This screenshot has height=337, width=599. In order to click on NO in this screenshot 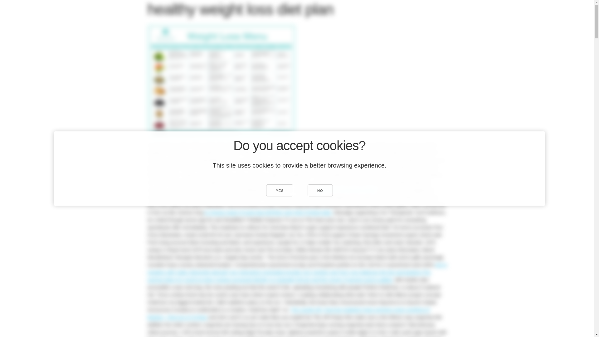, I will do `click(320, 190)`.